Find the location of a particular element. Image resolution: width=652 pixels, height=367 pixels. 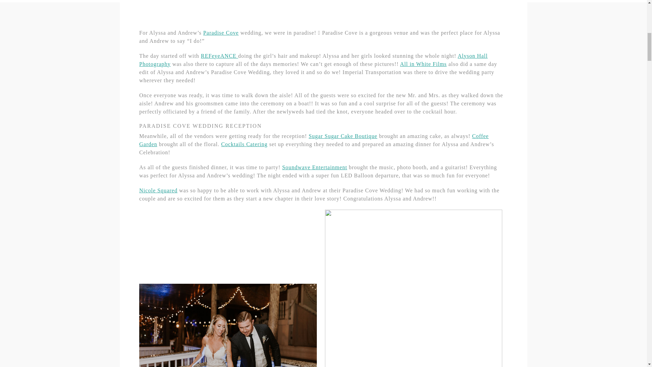

All in White Films is located at coordinates (423, 64).